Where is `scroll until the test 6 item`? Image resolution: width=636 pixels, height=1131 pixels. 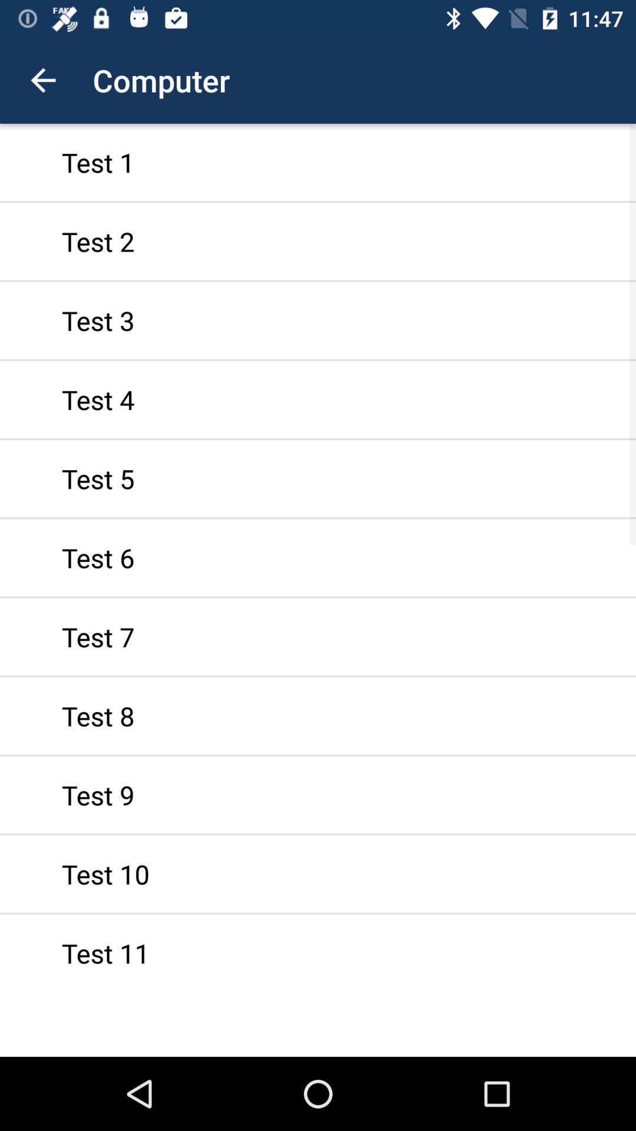
scroll until the test 6 item is located at coordinates (318, 557).